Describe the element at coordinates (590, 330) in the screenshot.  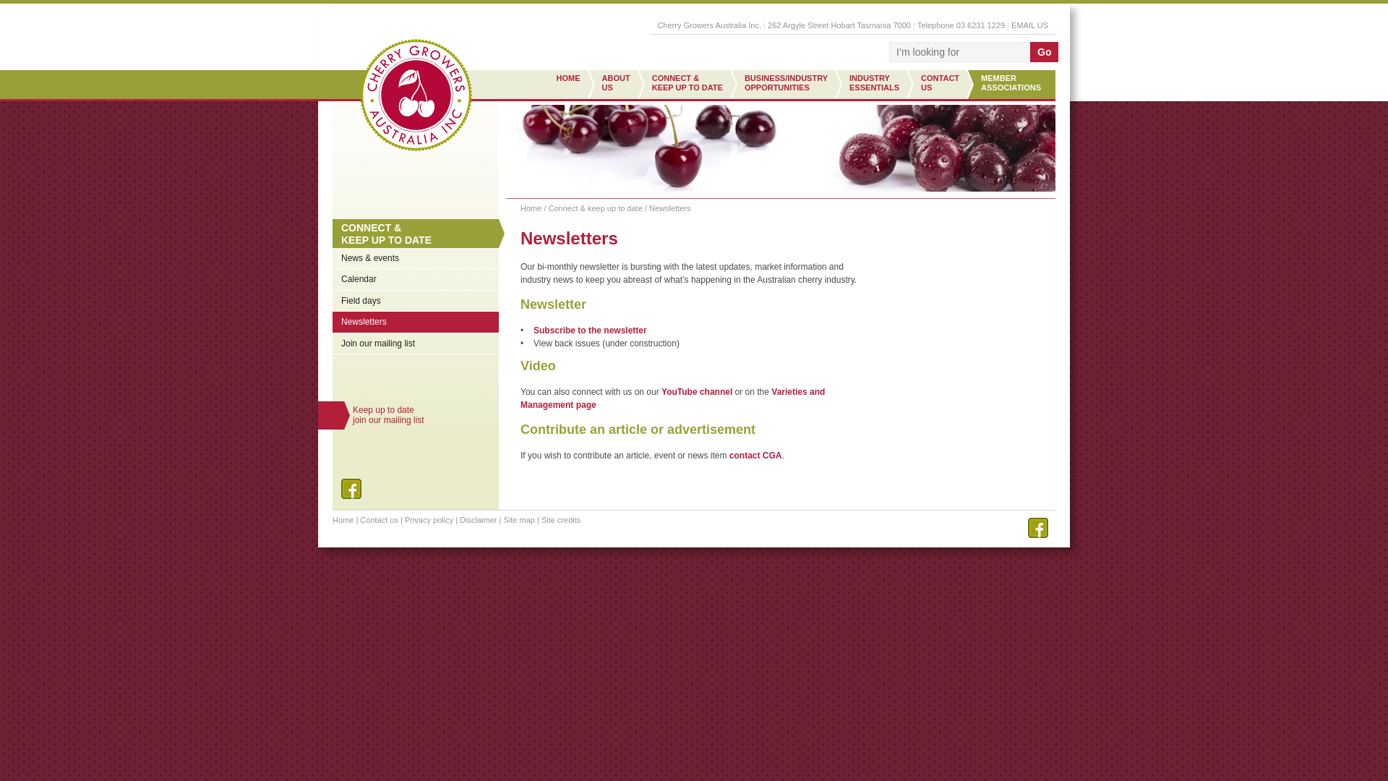
I see `Subscribe to the Newsletter` at that location.